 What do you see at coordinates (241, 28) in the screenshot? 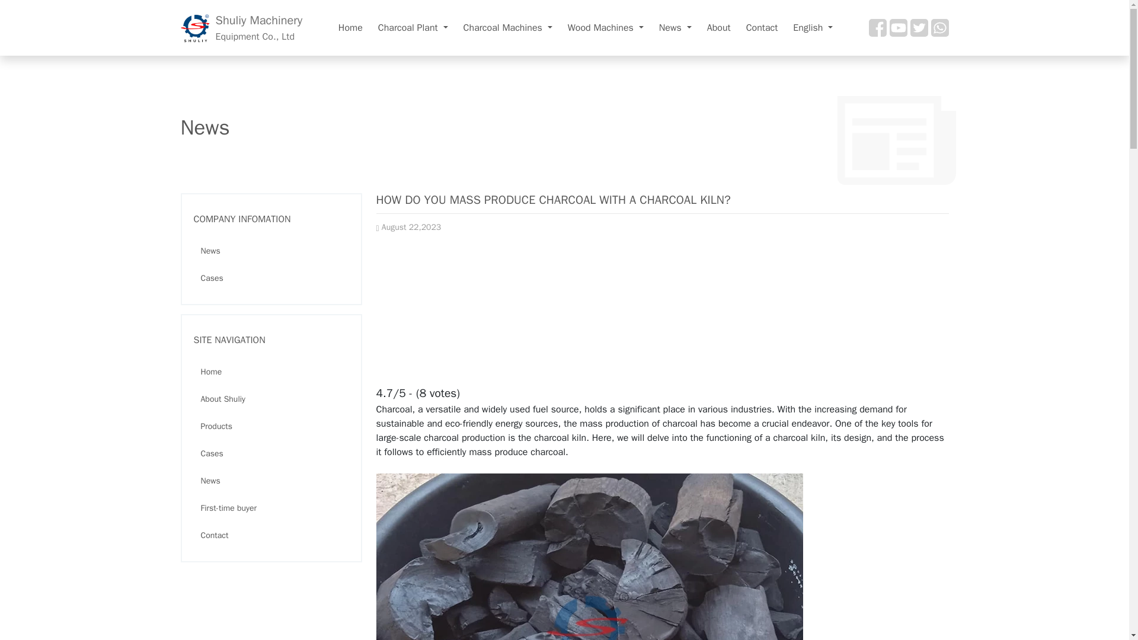
I see `Charcoal Plant` at bounding box center [241, 28].